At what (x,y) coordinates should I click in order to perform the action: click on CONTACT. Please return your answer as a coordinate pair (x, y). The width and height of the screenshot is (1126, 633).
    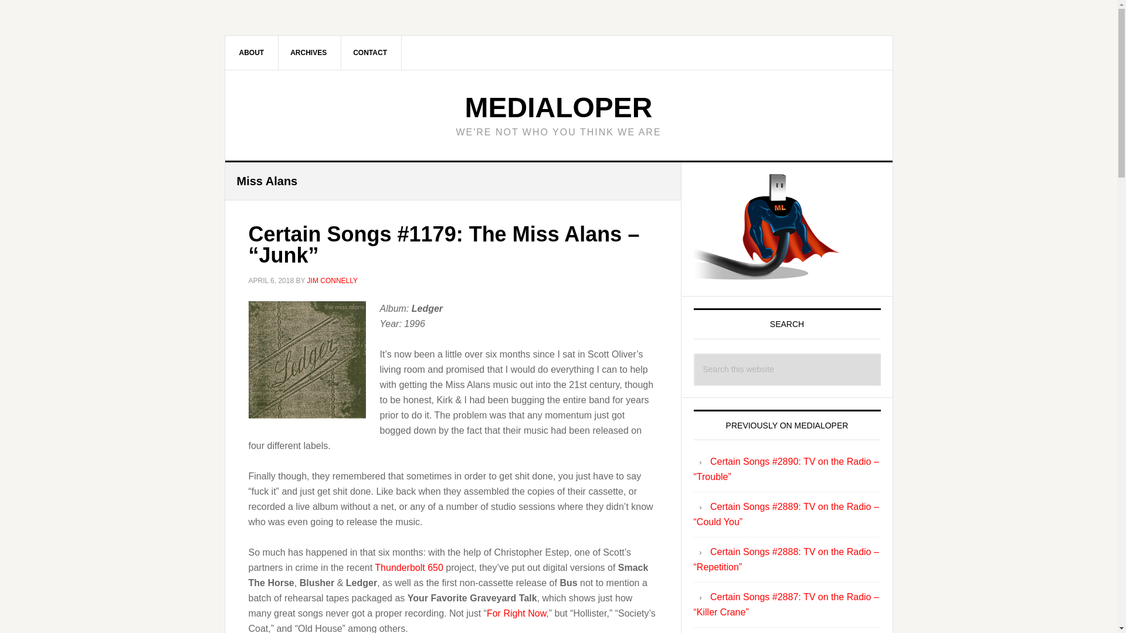
    Looking at the image, I should click on (370, 52).